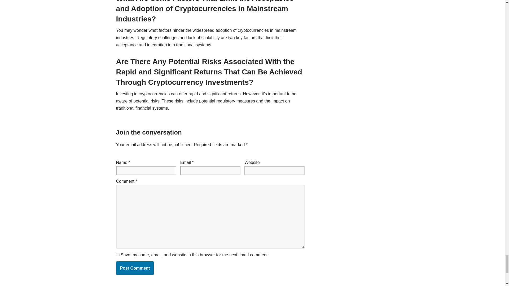  What do you see at coordinates (118, 254) in the screenshot?
I see `yes` at bounding box center [118, 254].